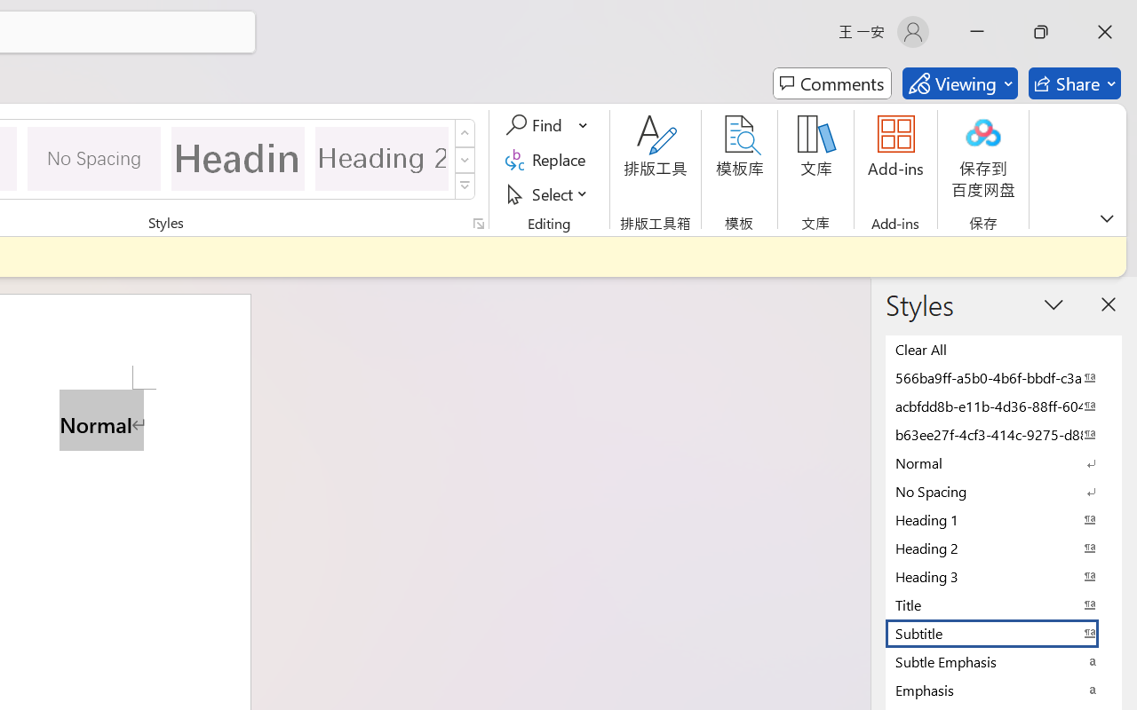 The height and width of the screenshot is (710, 1137). Describe the element at coordinates (959, 83) in the screenshot. I see `Mode` at that location.